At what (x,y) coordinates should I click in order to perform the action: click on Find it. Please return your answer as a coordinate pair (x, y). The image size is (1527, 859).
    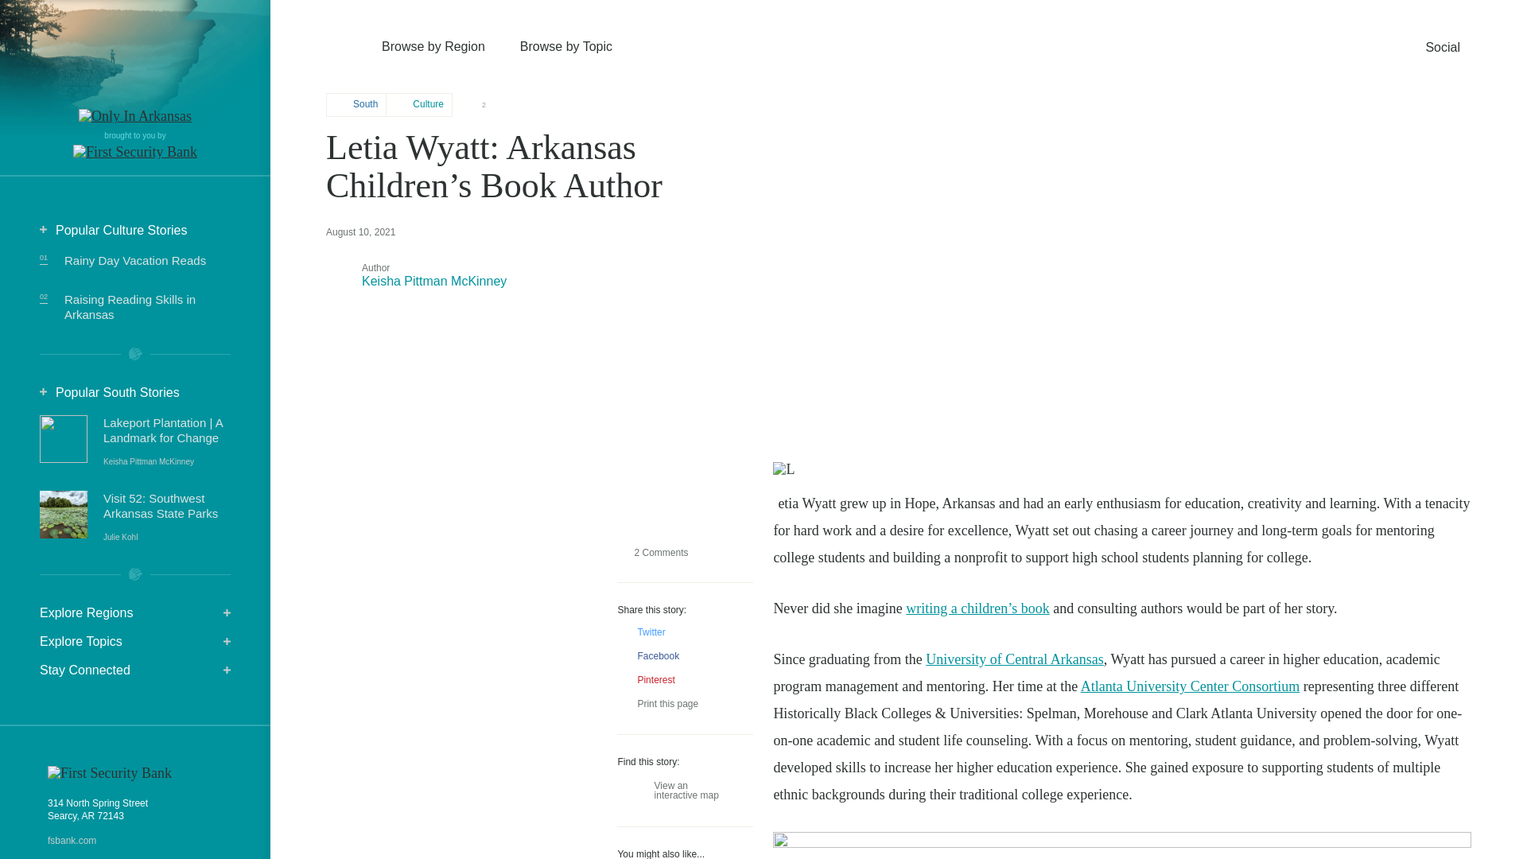
    Looking at the image, I should click on (1223, 110).